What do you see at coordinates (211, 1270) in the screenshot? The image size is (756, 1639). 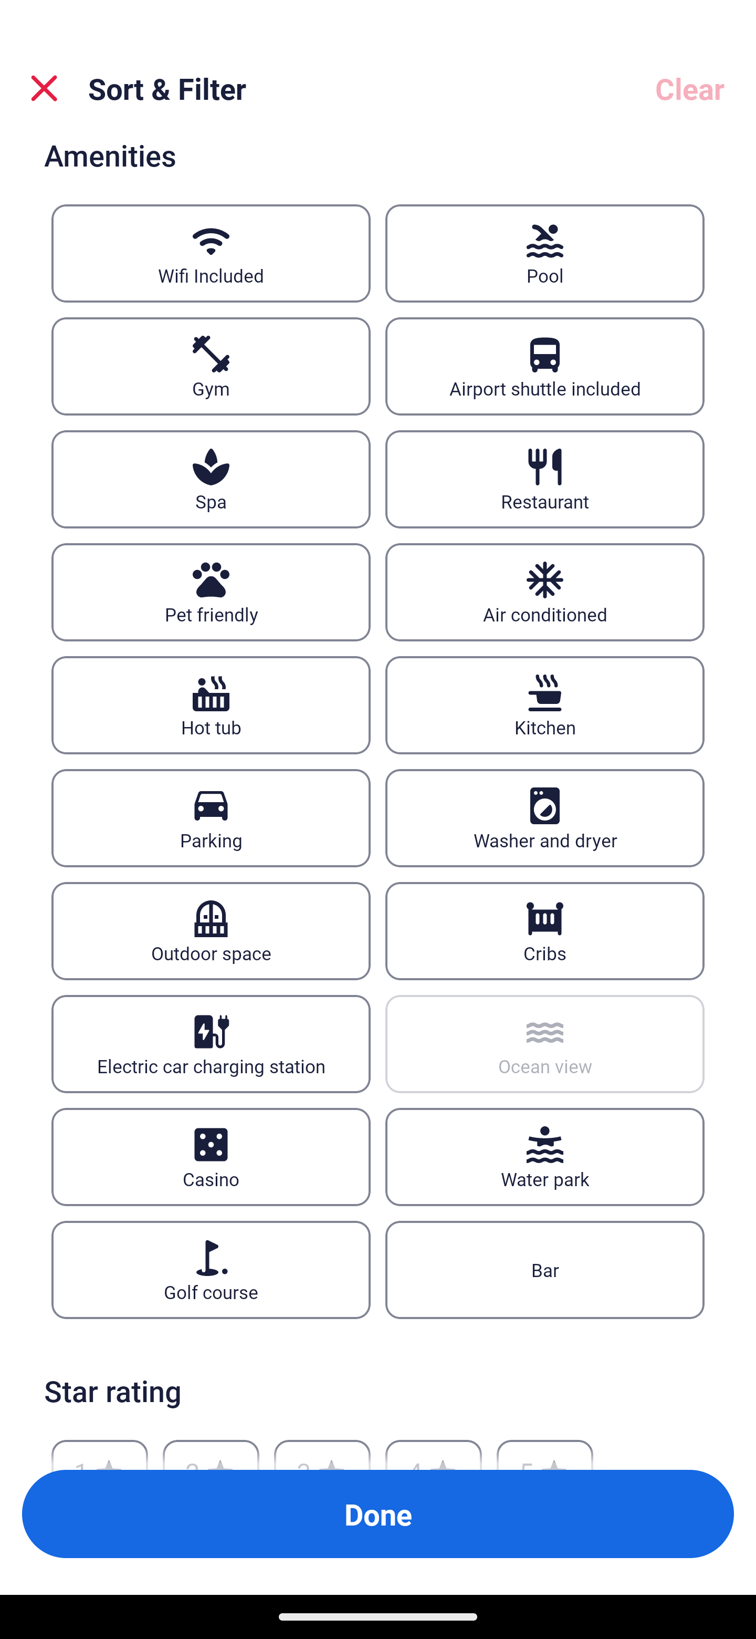 I see `Golf course` at bounding box center [211, 1270].